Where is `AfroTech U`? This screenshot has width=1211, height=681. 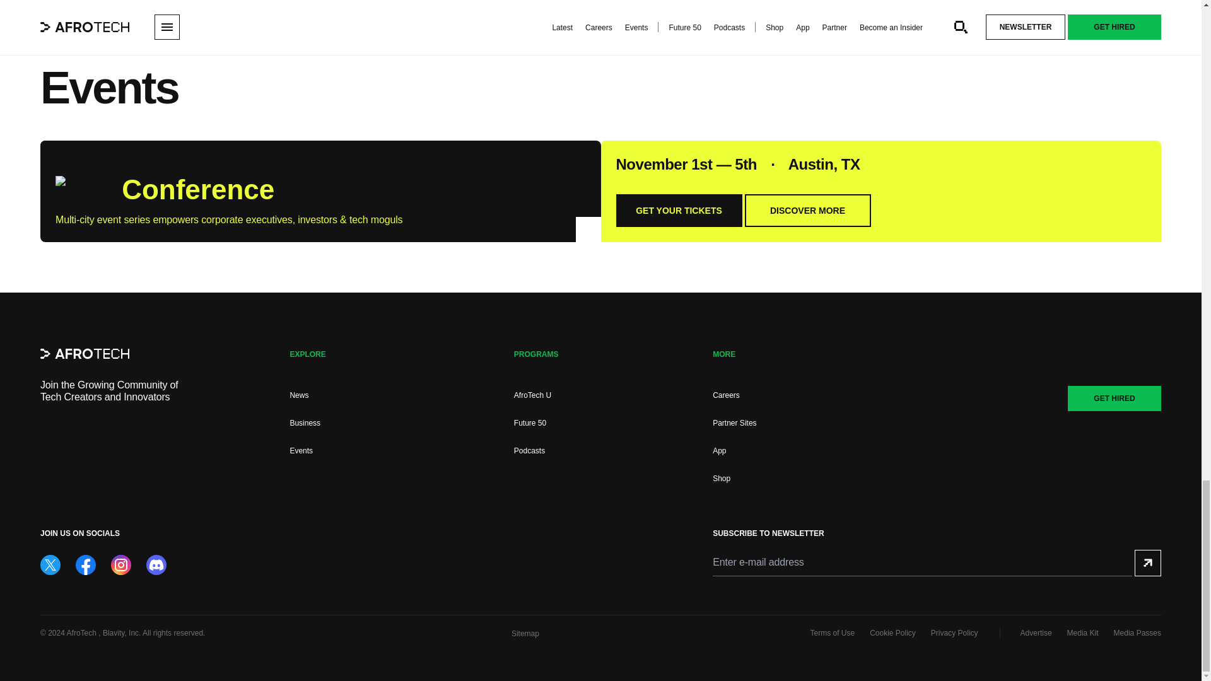
AfroTech U is located at coordinates (532, 395).